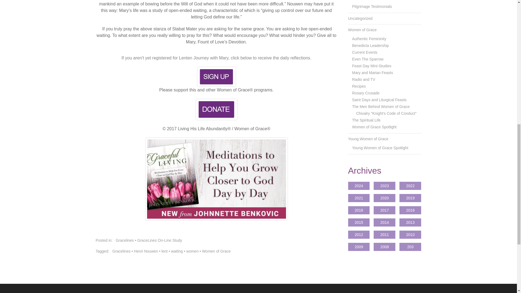 This screenshot has height=293, width=521. What do you see at coordinates (160, 240) in the screenshot?
I see `GraceLines On-Line Study` at bounding box center [160, 240].